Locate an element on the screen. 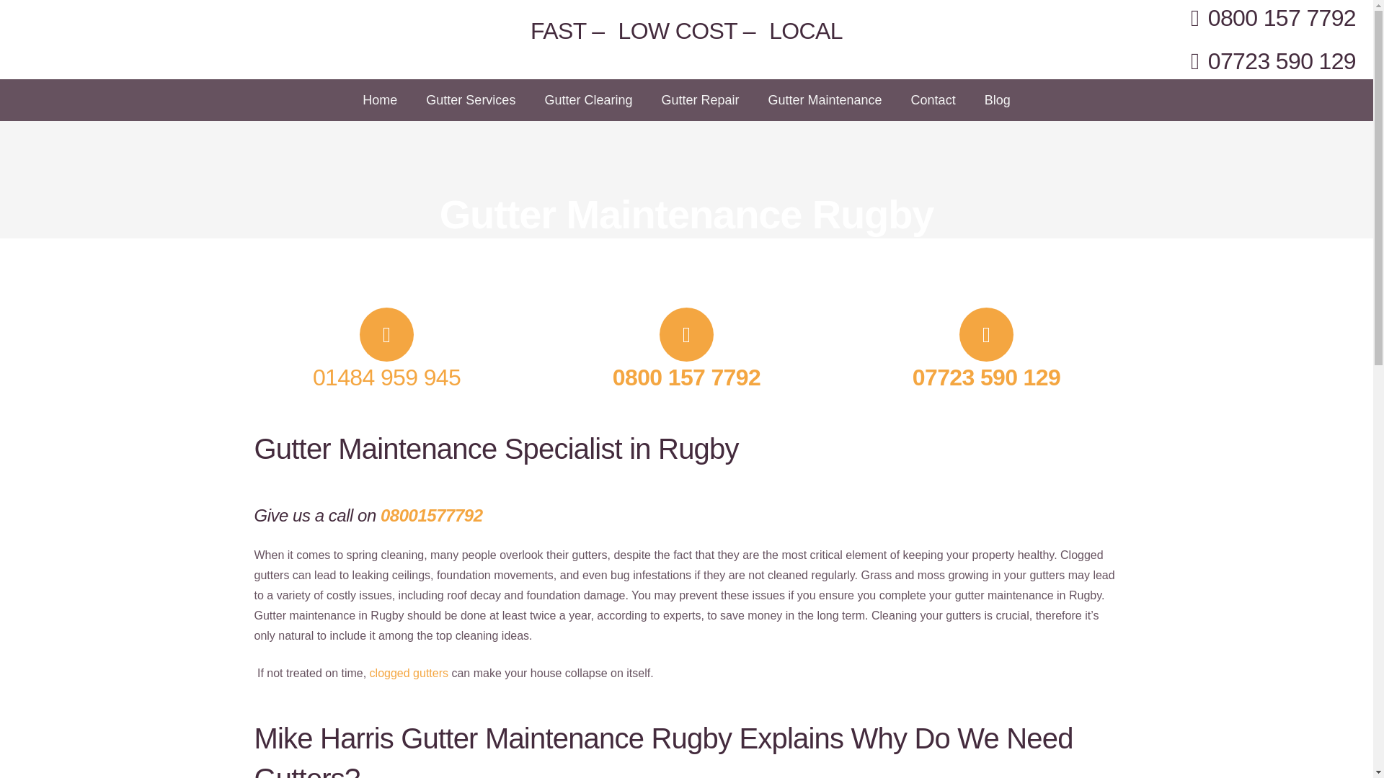  Instant Quote is located at coordinates (866, 685).